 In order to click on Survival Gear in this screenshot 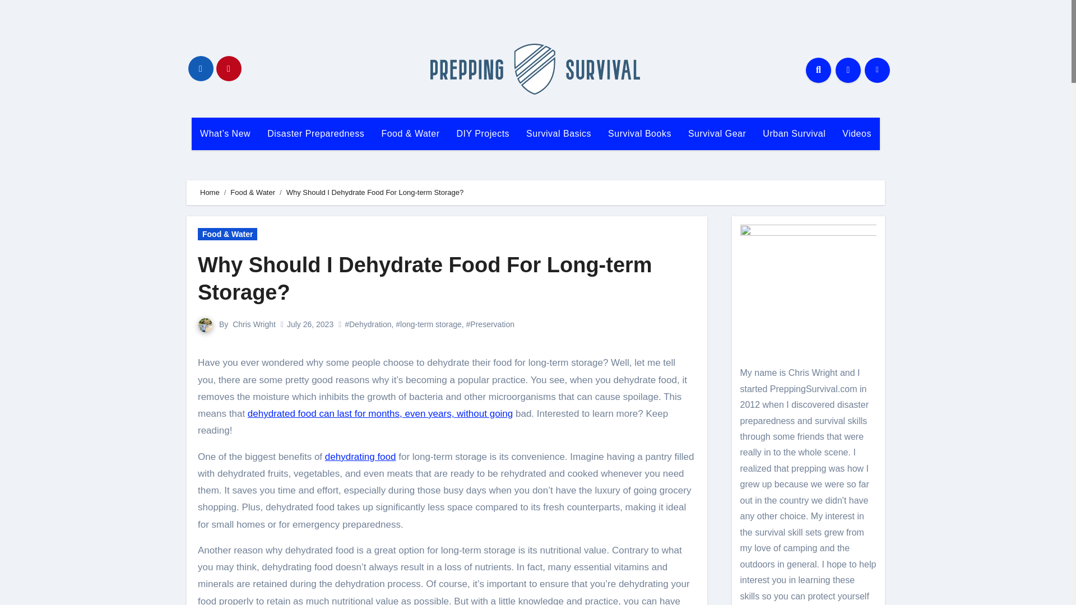, I will do `click(717, 133)`.